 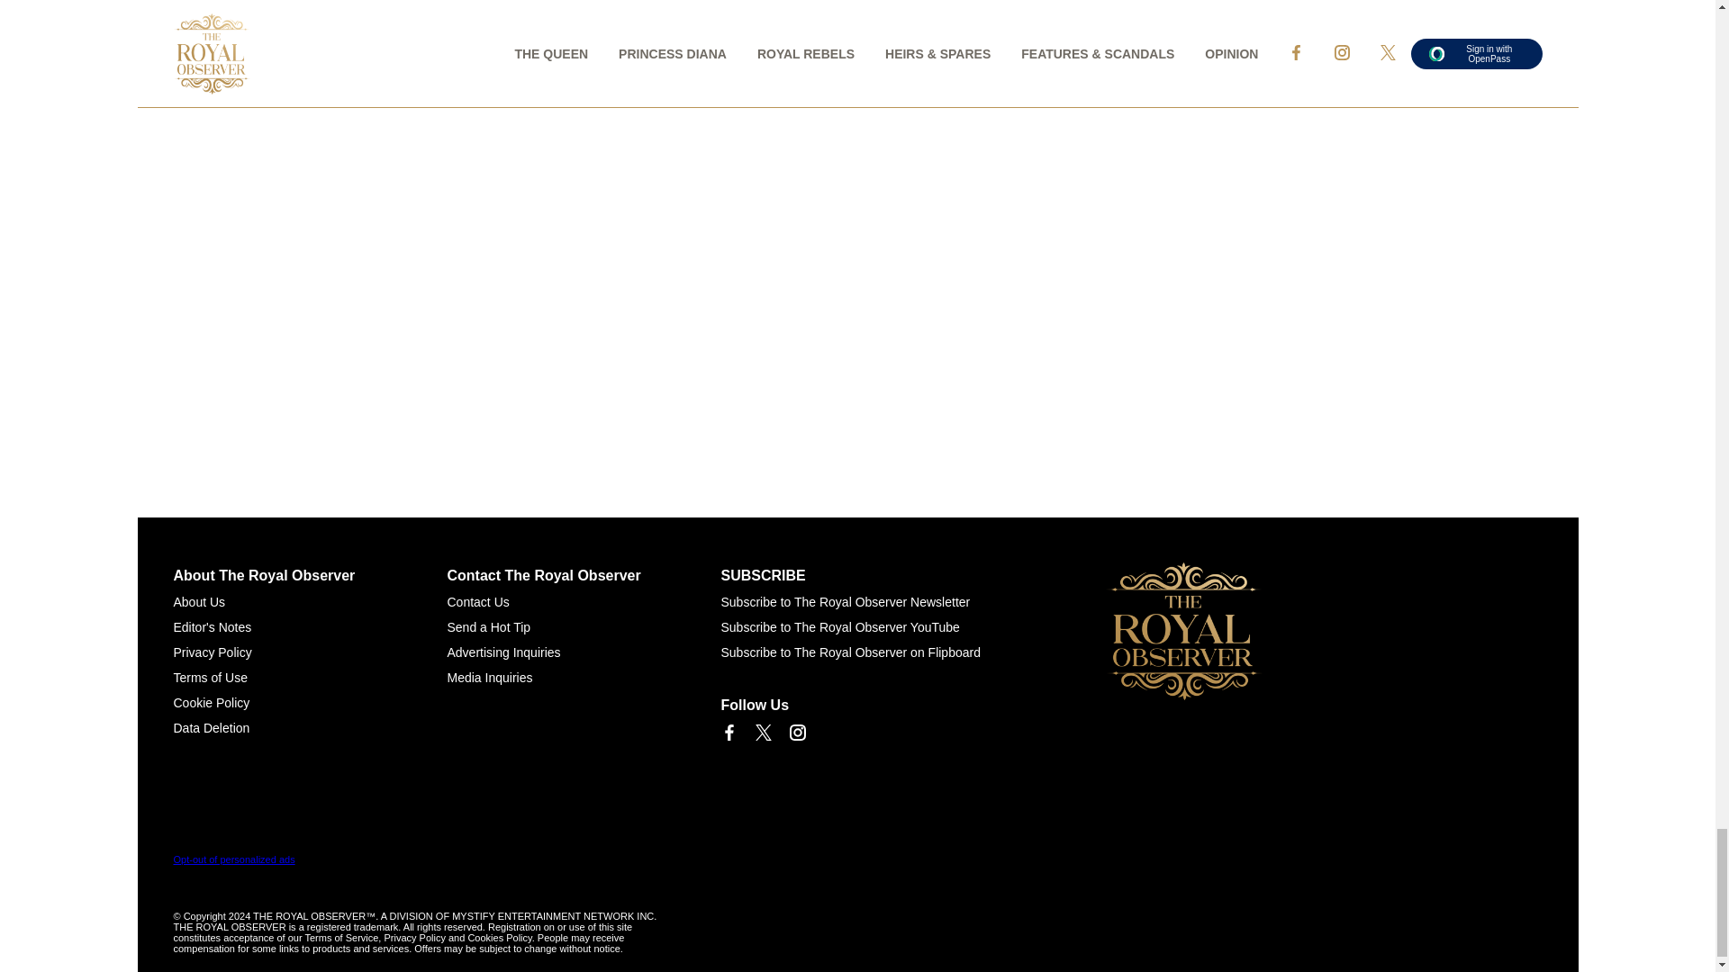 I want to click on Link to X, so click(x=762, y=732).